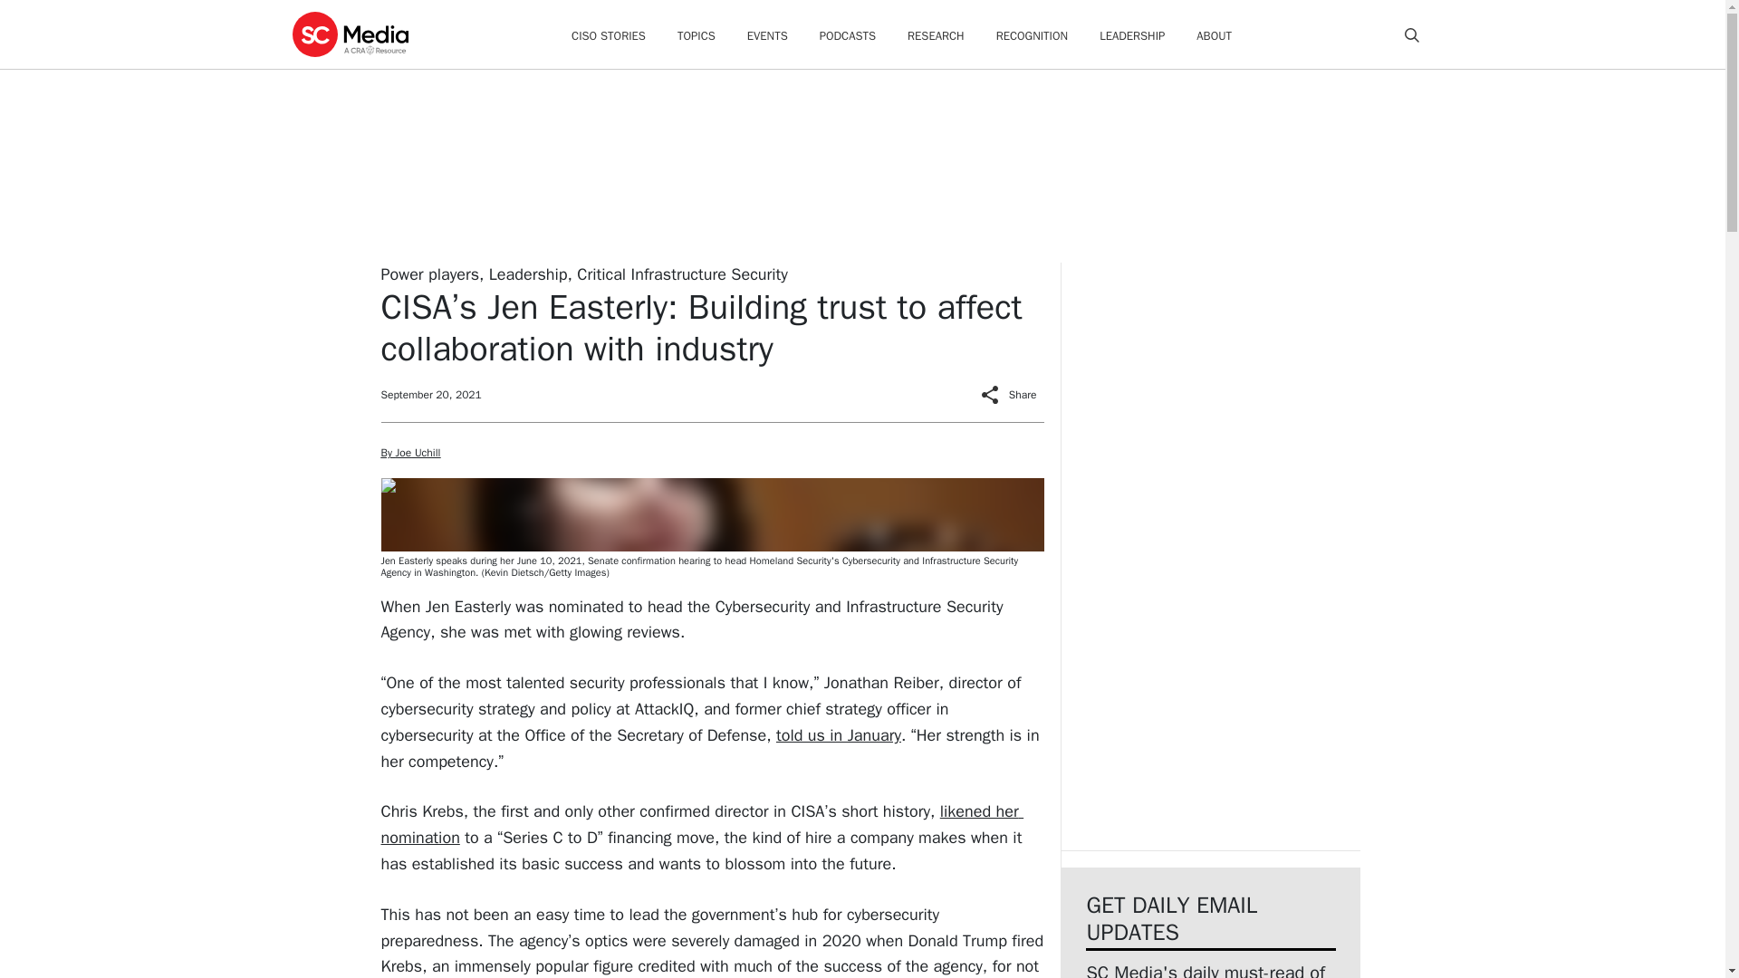 Image resolution: width=1739 pixels, height=978 pixels. I want to click on LEADERSHIP, so click(1132, 36).